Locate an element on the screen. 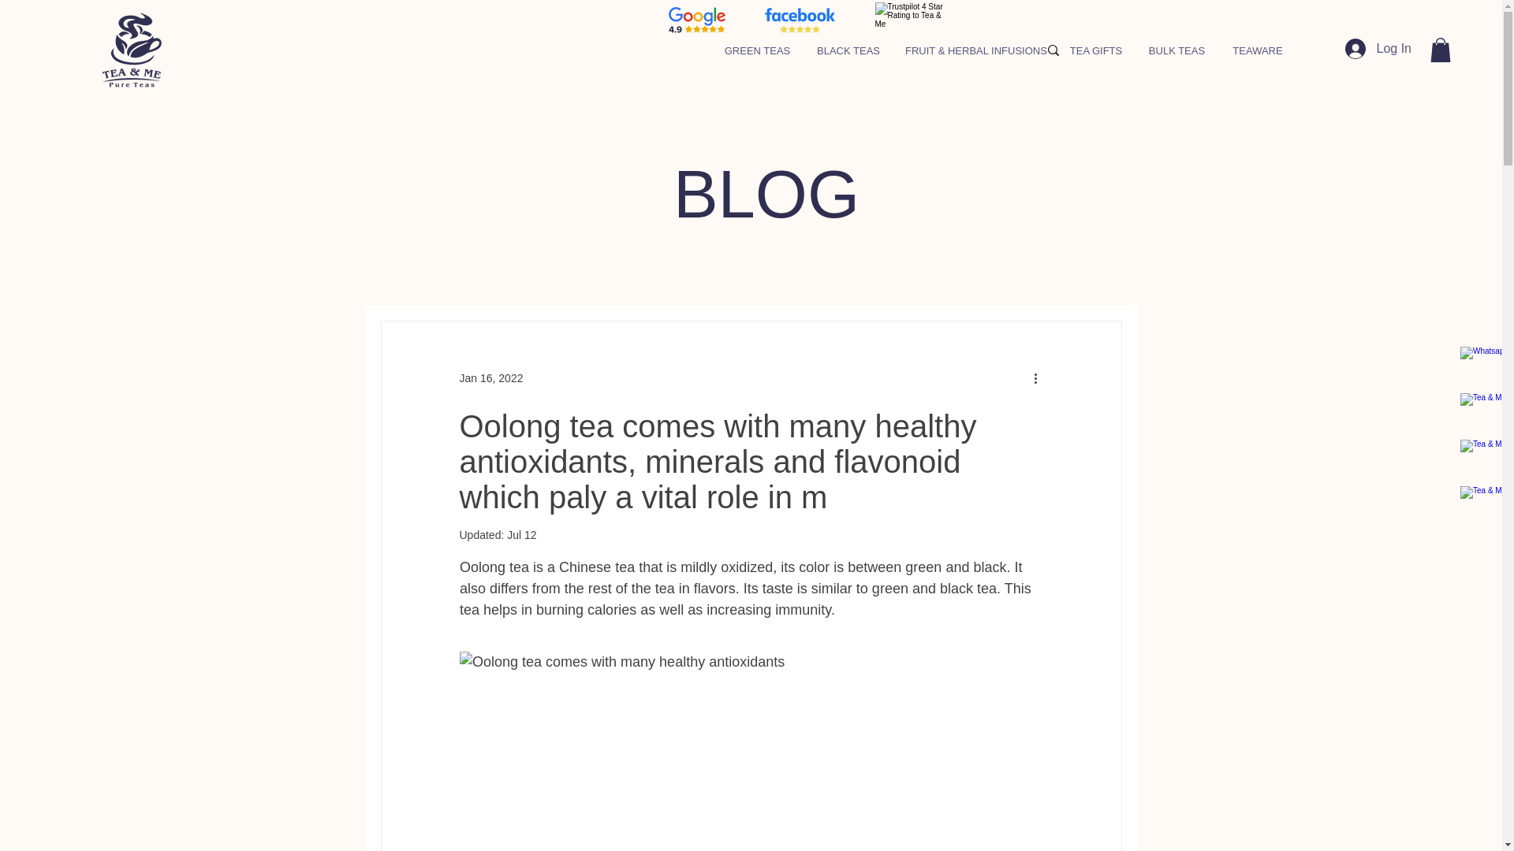  Chinese tea is located at coordinates (596, 567).